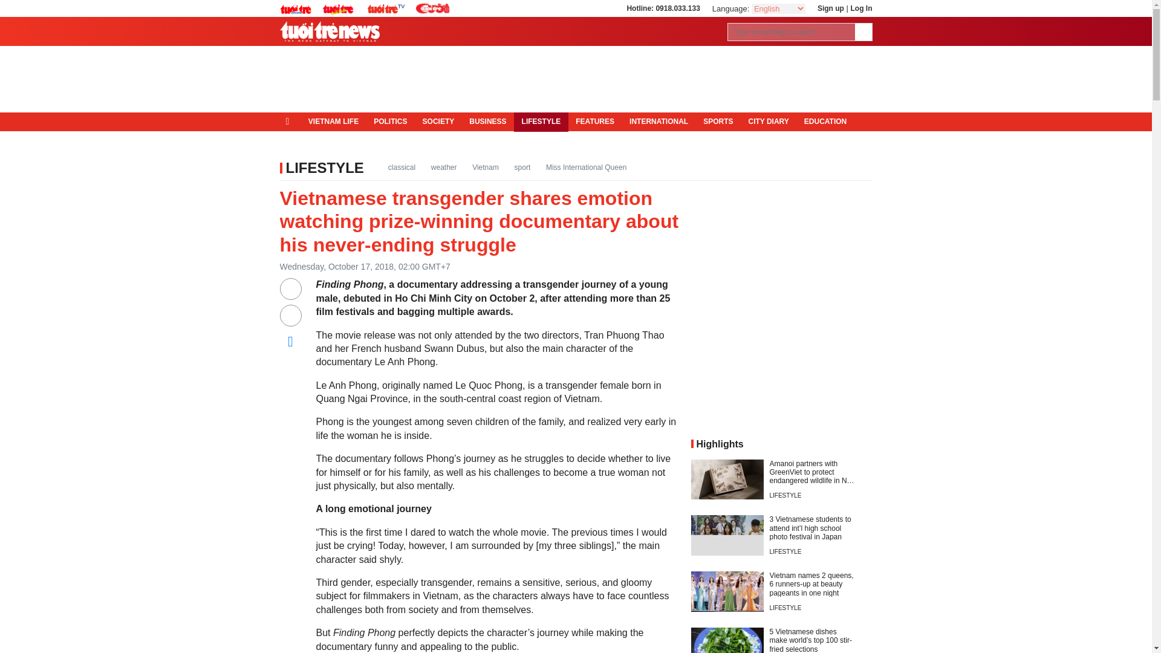 Image resolution: width=1161 pixels, height=653 pixels. Describe the element at coordinates (659, 122) in the screenshot. I see `International` at that location.